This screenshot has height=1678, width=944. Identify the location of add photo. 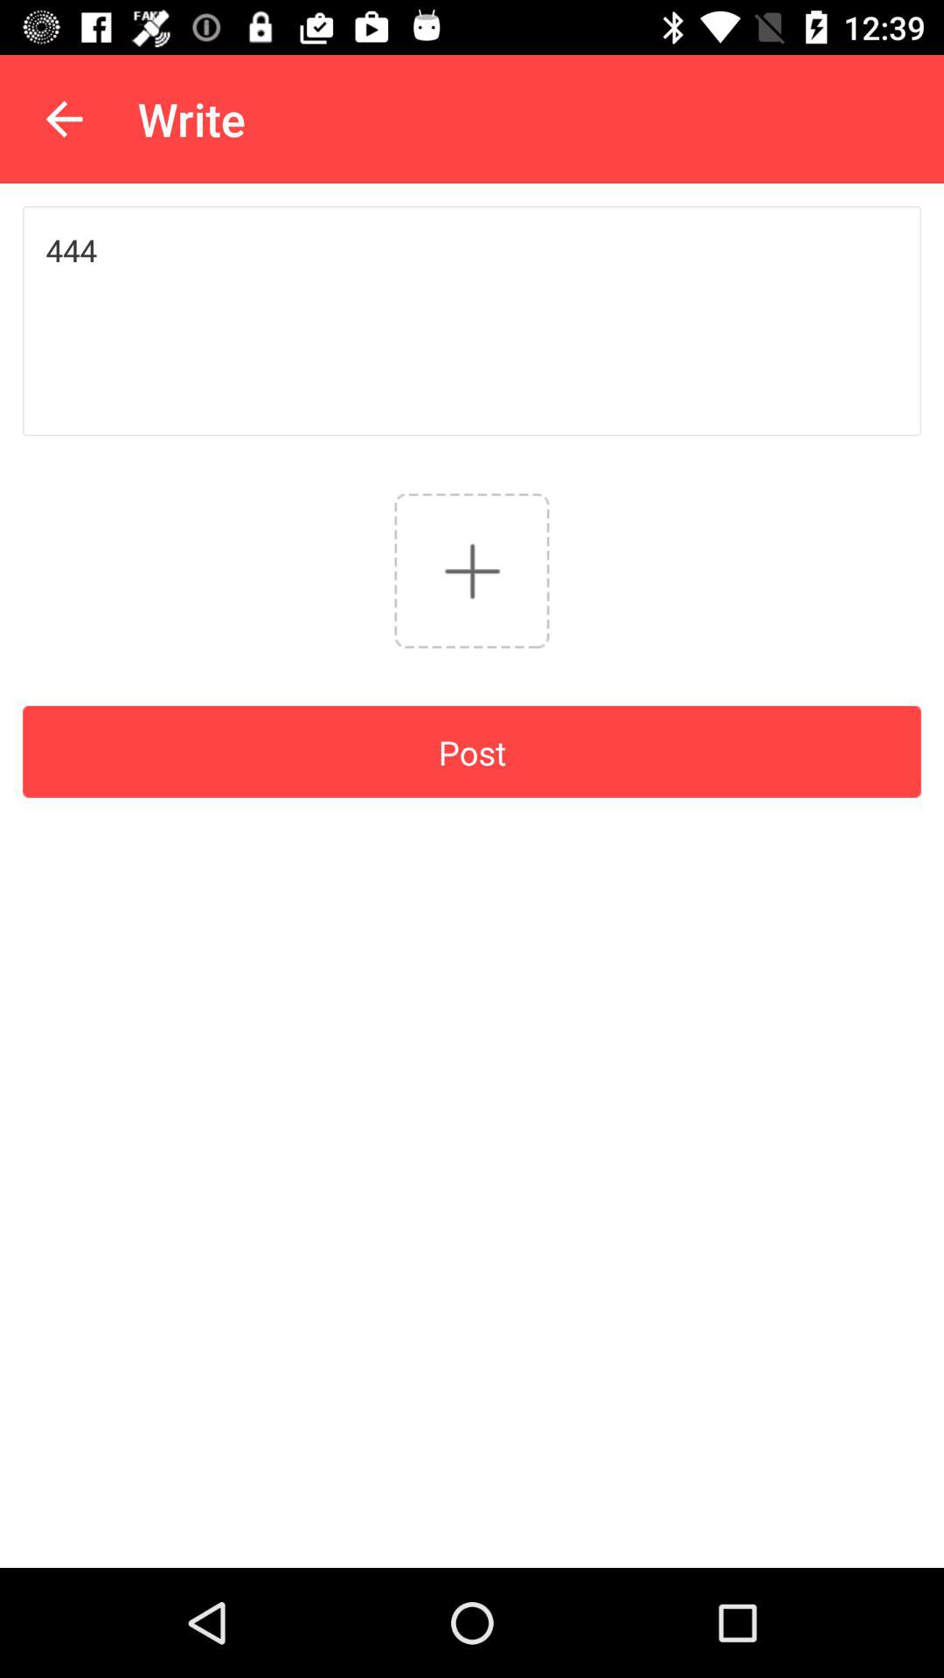
(472, 570).